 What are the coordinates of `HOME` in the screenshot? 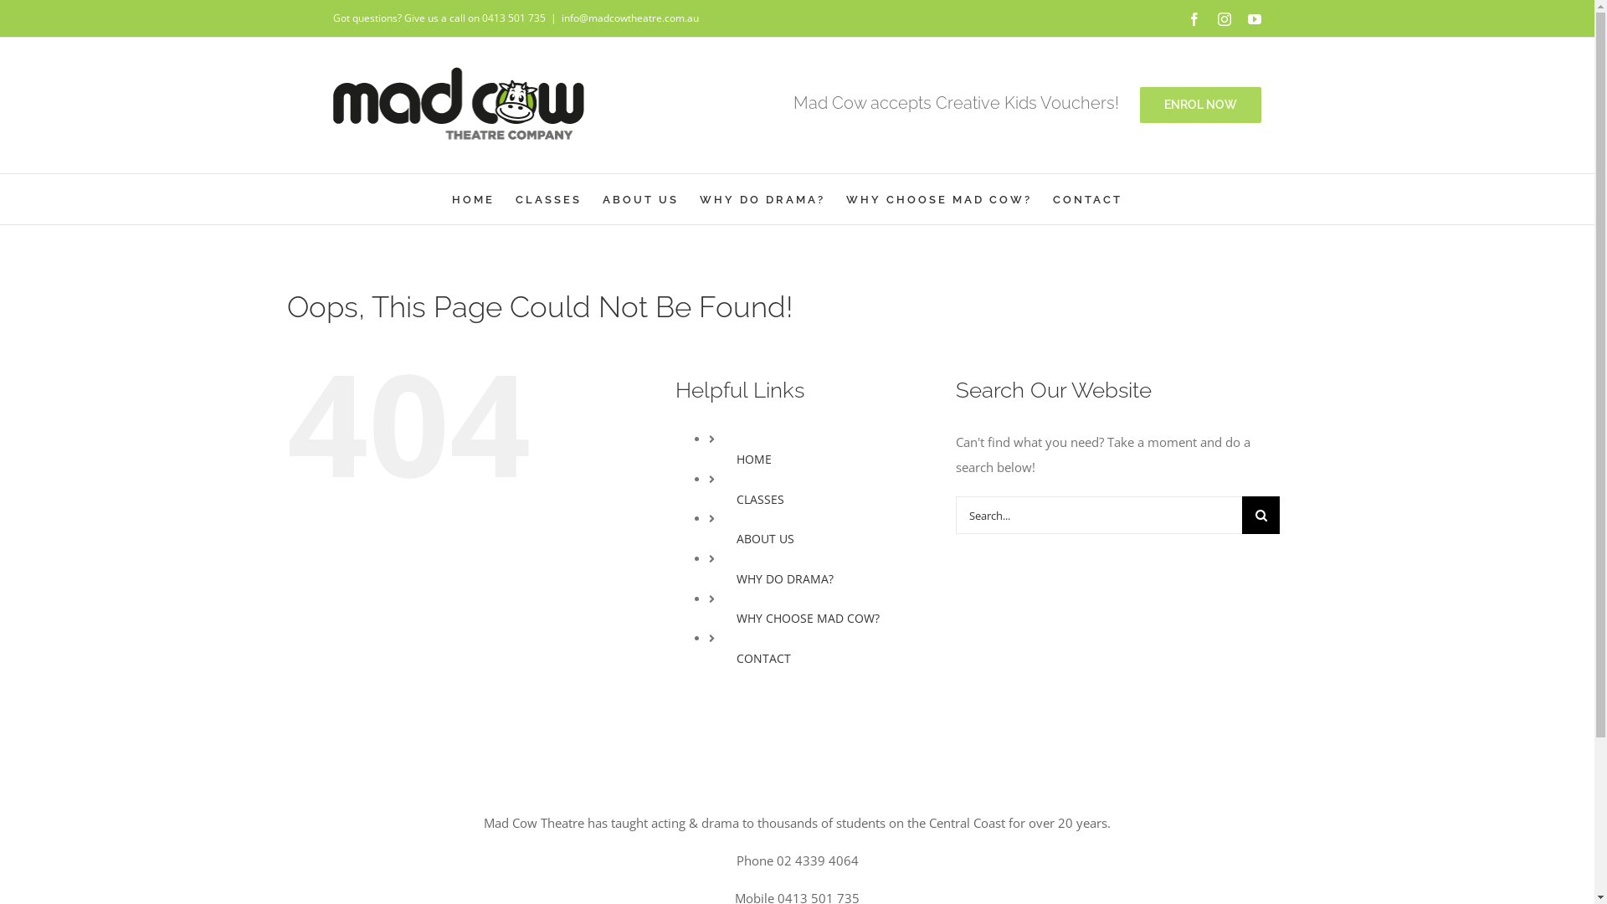 It's located at (474, 199).